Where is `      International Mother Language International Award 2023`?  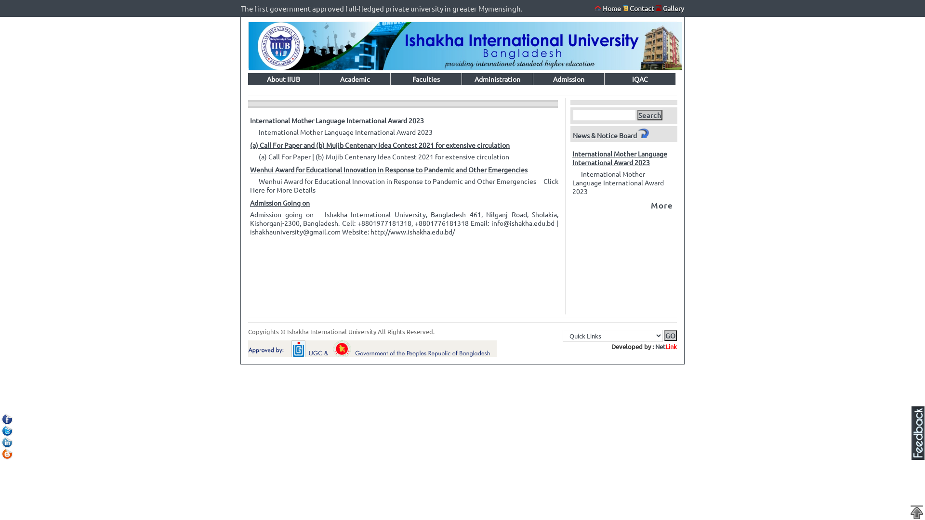
      International Mother Language International Award 2023 is located at coordinates (404, 132).